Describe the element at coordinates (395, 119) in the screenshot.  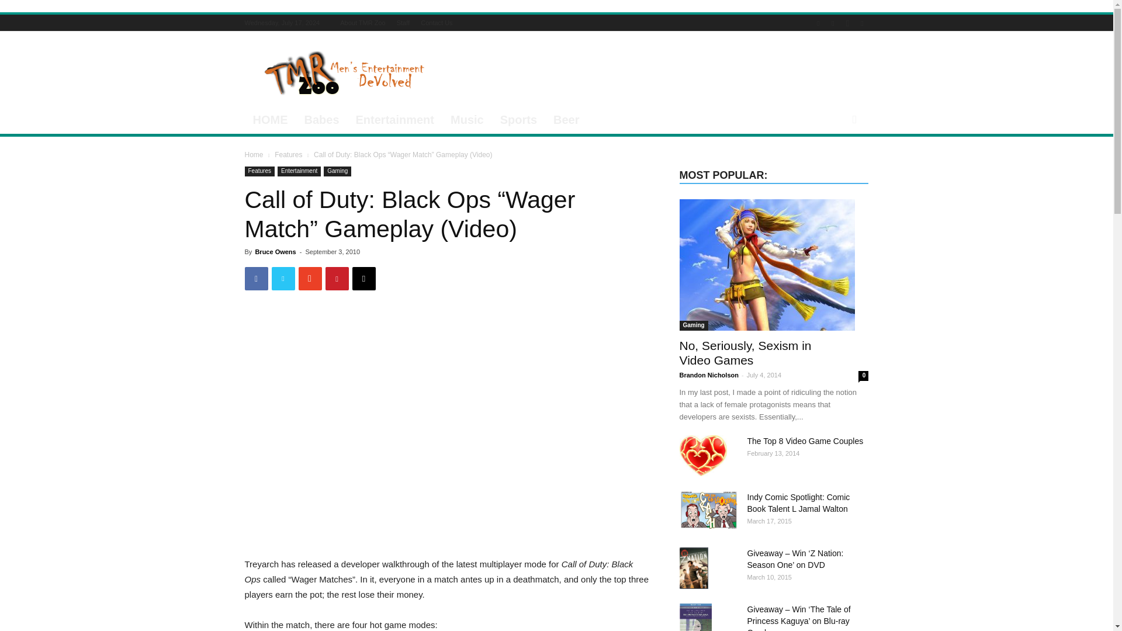
I see `Entertainment` at that location.